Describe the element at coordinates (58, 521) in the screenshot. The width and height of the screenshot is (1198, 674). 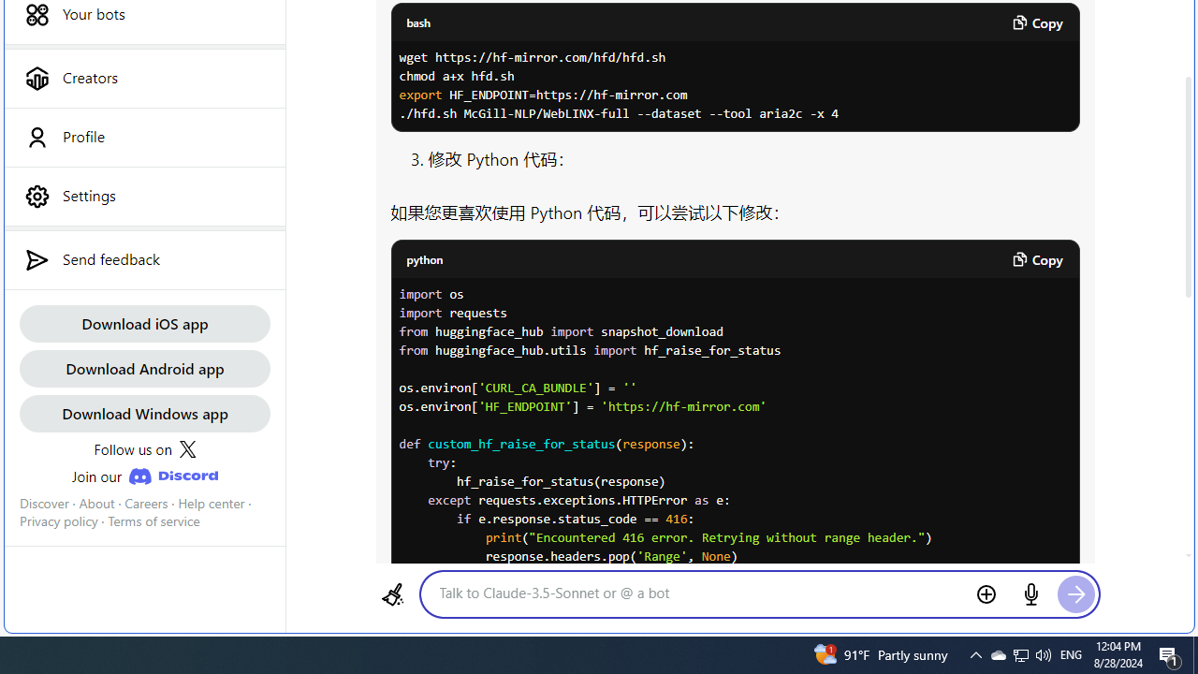
I see `Privacy policy` at that location.